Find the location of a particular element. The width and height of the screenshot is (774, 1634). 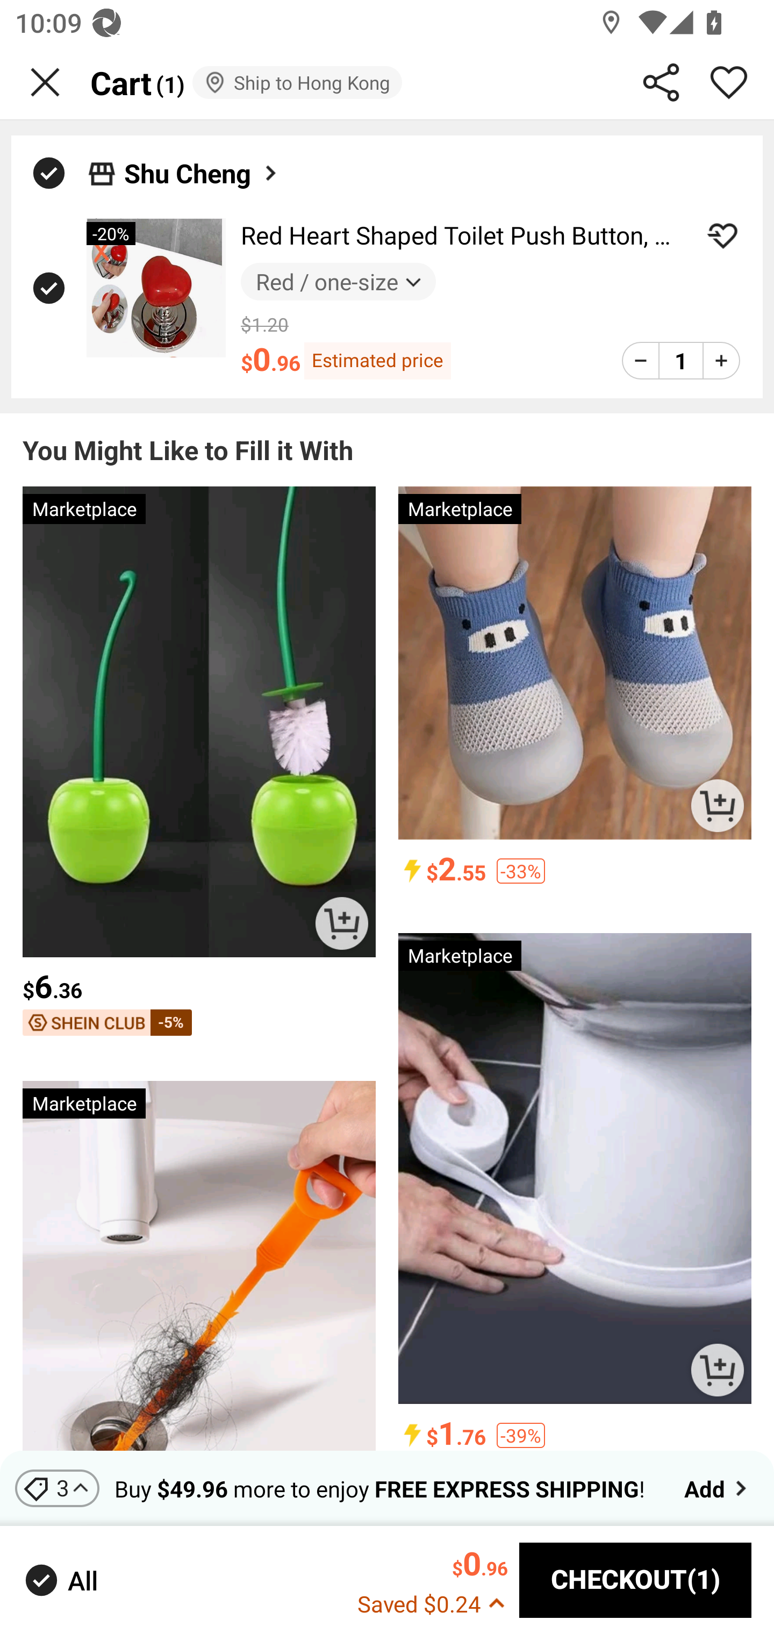

product quantity minus 1 is located at coordinates (640, 360).